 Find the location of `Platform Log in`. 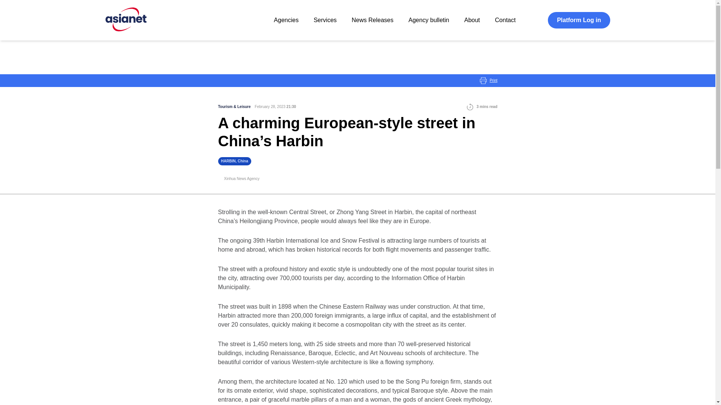

Platform Log in is located at coordinates (579, 20).